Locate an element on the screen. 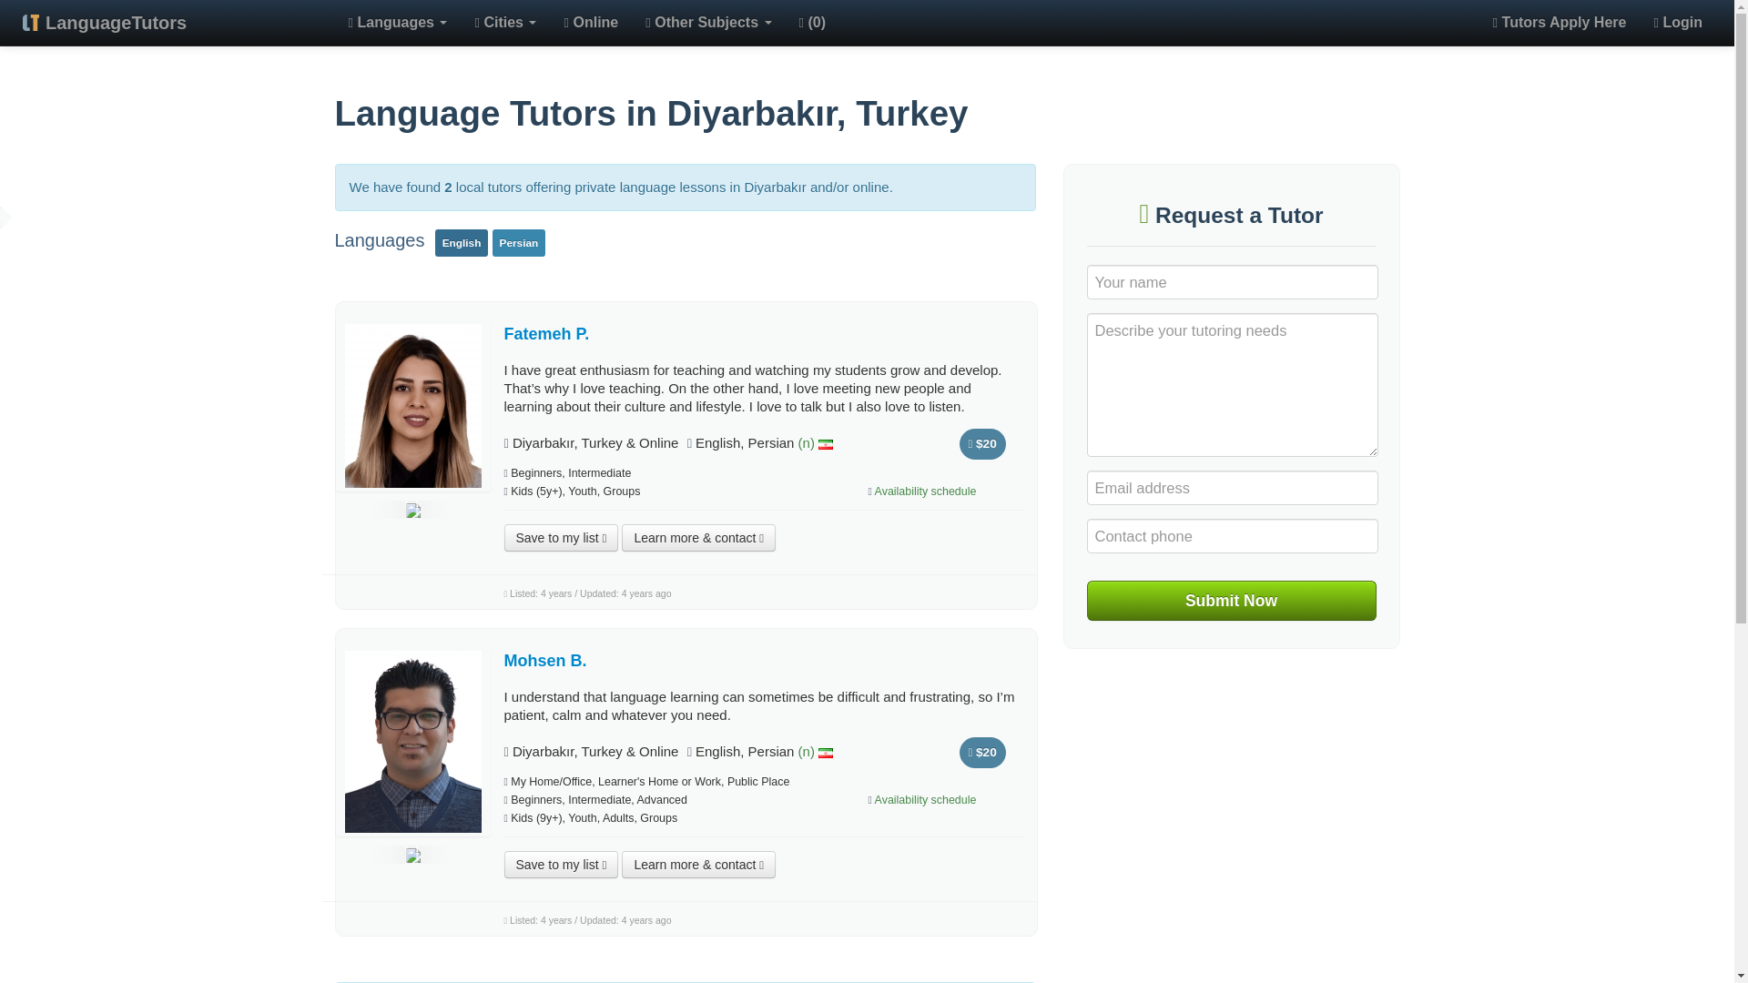 The height and width of the screenshot is (983, 1748). Native speaker is located at coordinates (803, 442).